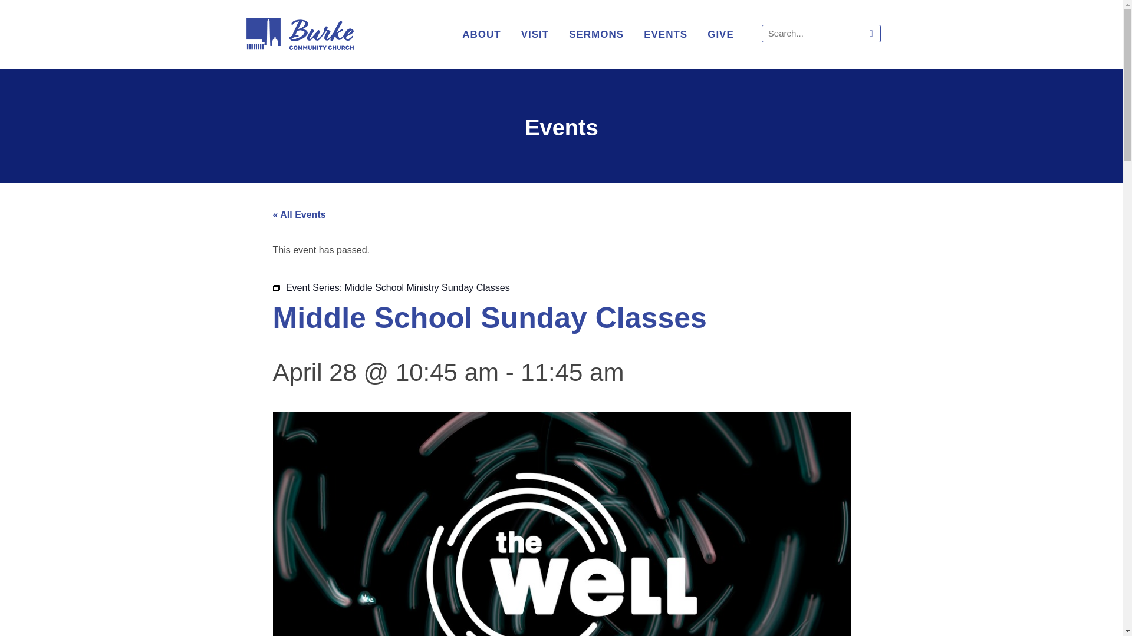  Describe the element at coordinates (665, 34) in the screenshot. I see `EVENTS` at that location.